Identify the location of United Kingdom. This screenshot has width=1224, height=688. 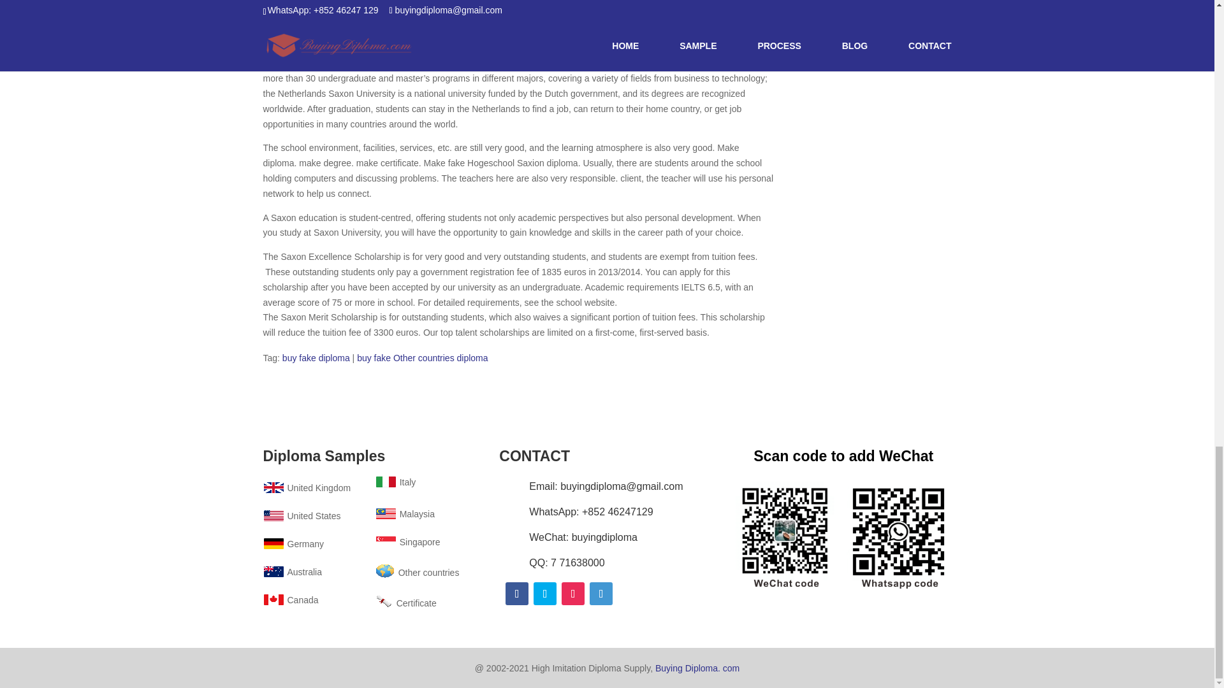
(306, 488).